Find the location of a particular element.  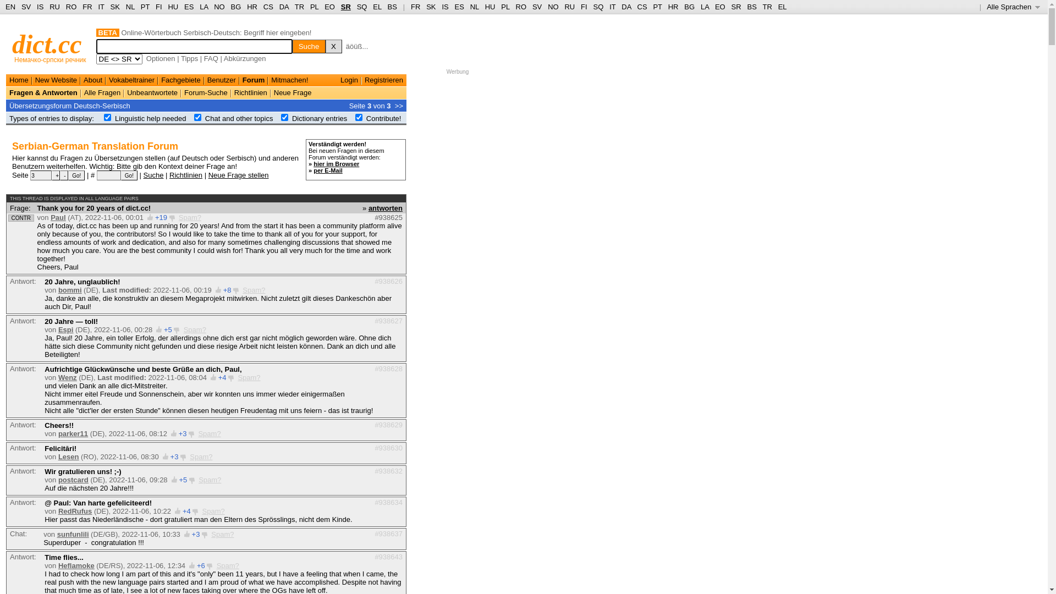

Forum is located at coordinates (254, 80).